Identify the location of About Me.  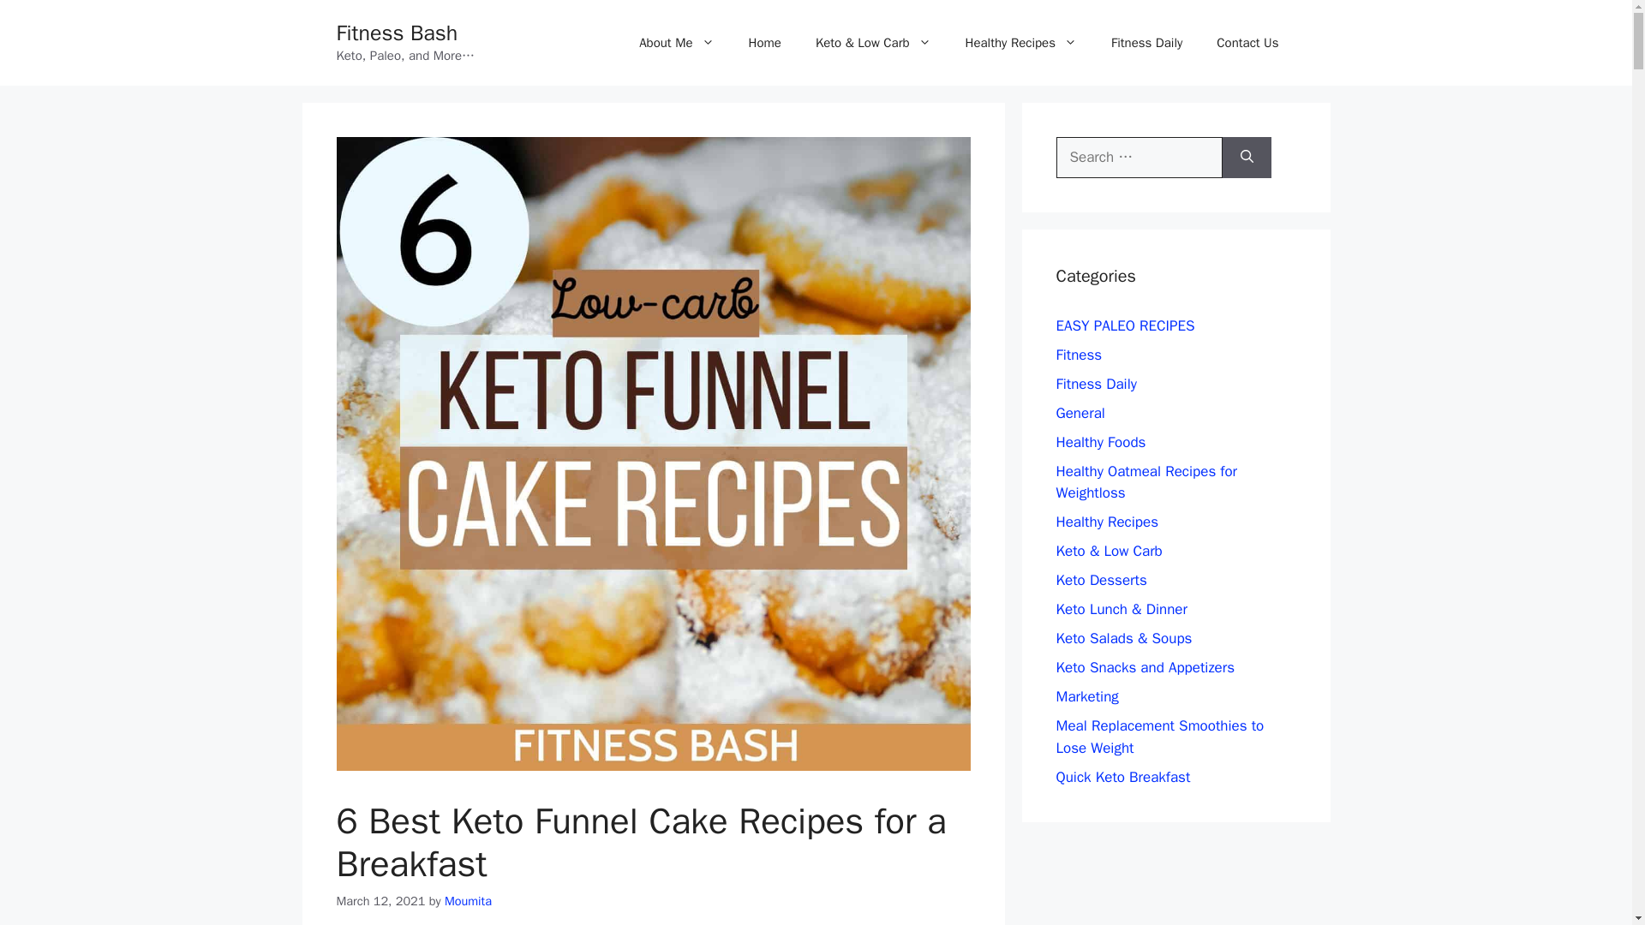
(675, 43).